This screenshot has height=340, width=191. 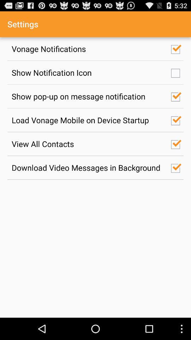 What do you see at coordinates (87, 120) in the screenshot?
I see `open load vonage mobile item` at bounding box center [87, 120].